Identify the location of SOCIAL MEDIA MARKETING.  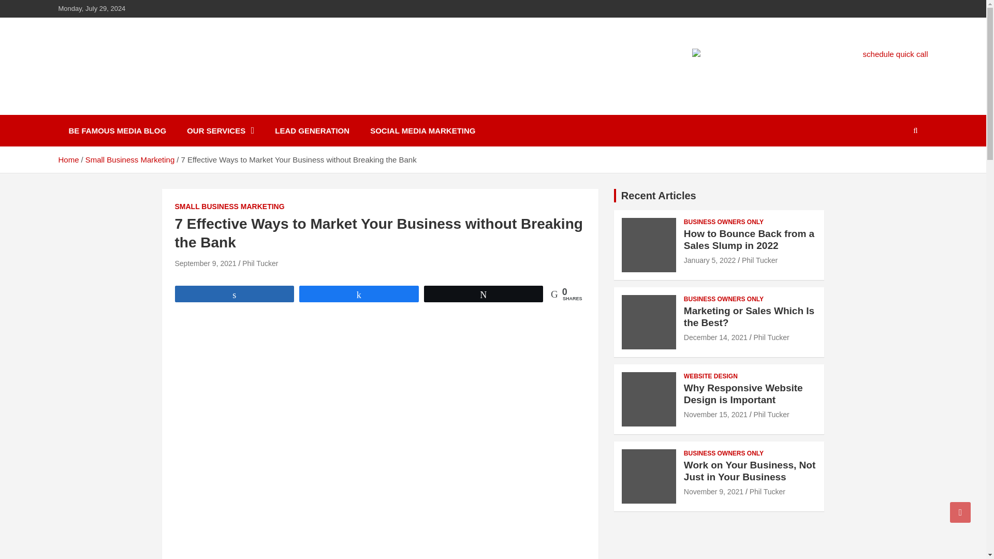
(422, 130).